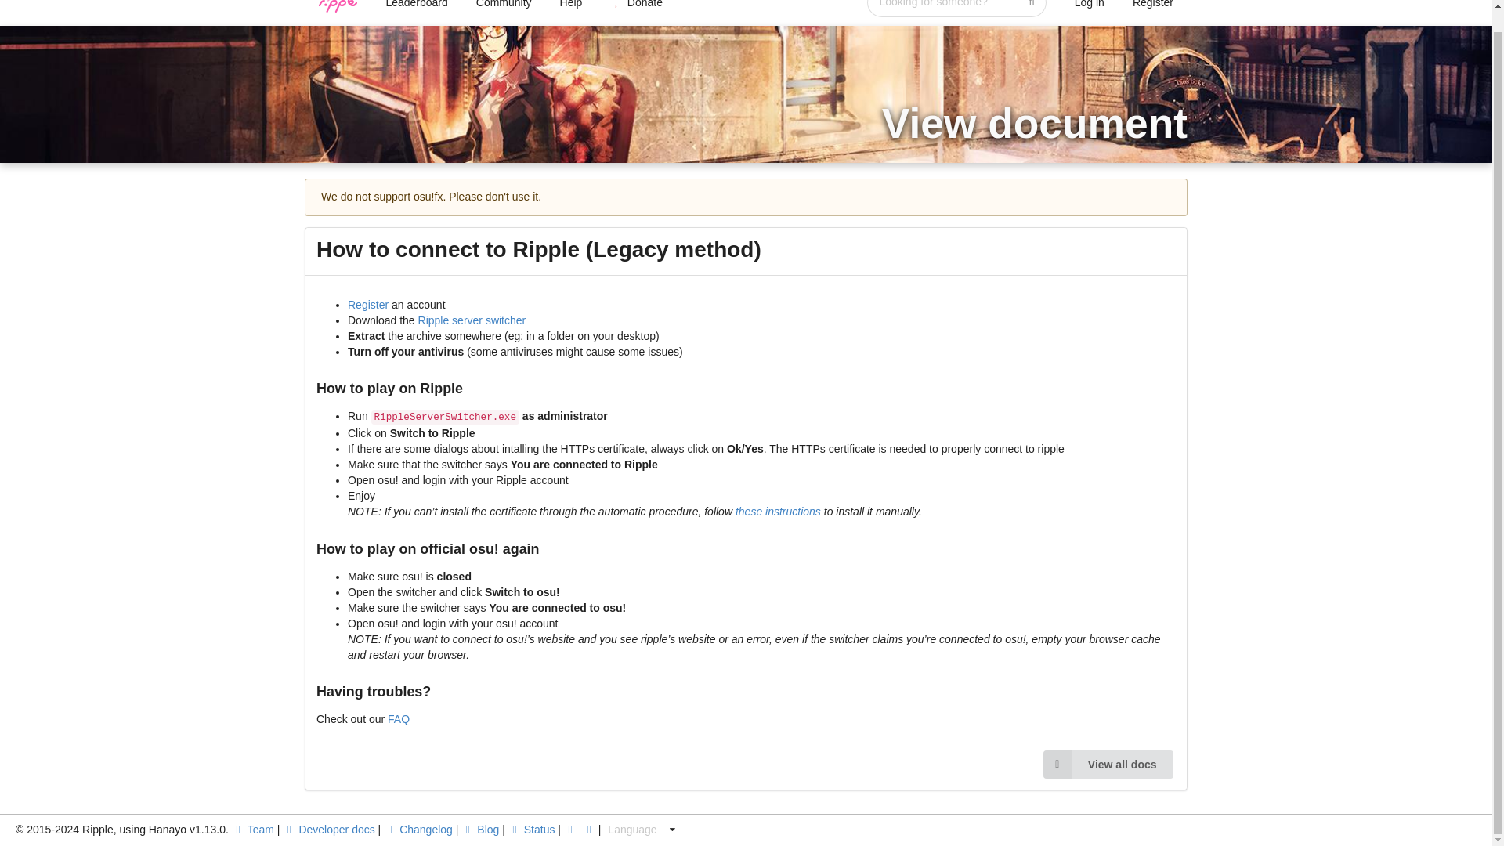 This screenshot has height=846, width=1504. I want to click on FAQ, so click(398, 719).